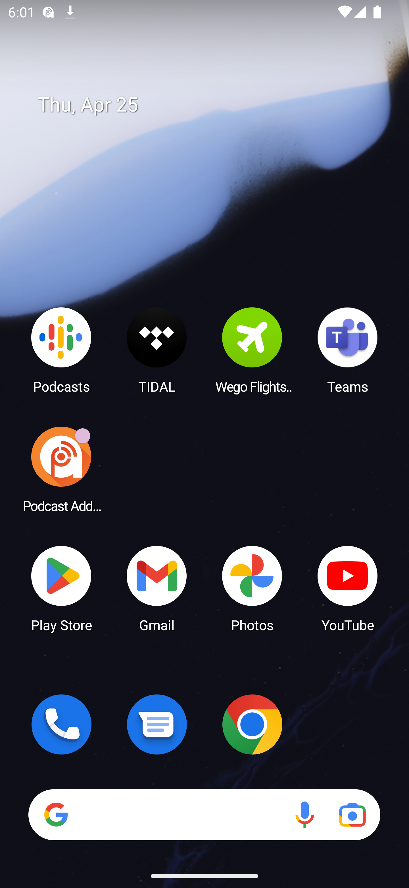 The width and height of the screenshot is (409, 888). What do you see at coordinates (252, 350) in the screenshot?
I see `Wego Flights & Hotels` at bounding box center [252, 350].